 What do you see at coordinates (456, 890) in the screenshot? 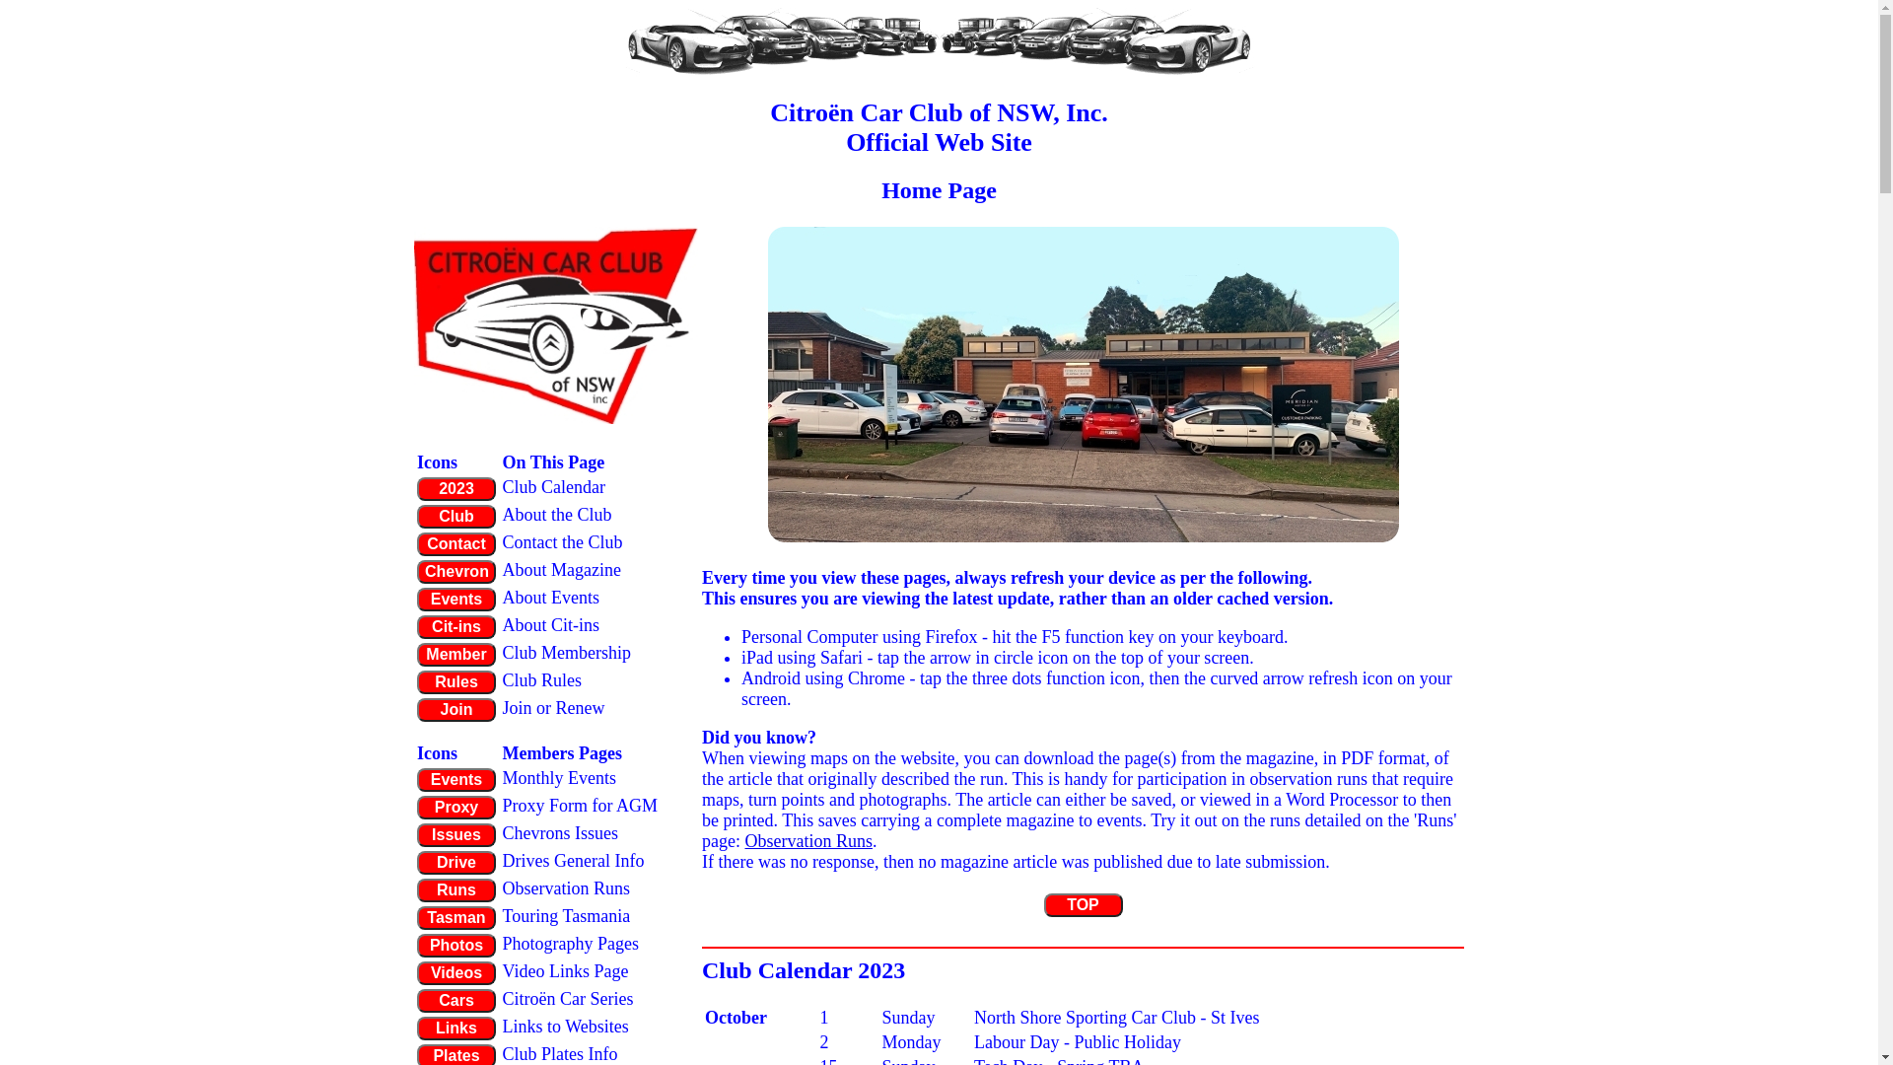
I see `Runs` at bounding box center [456, 890].